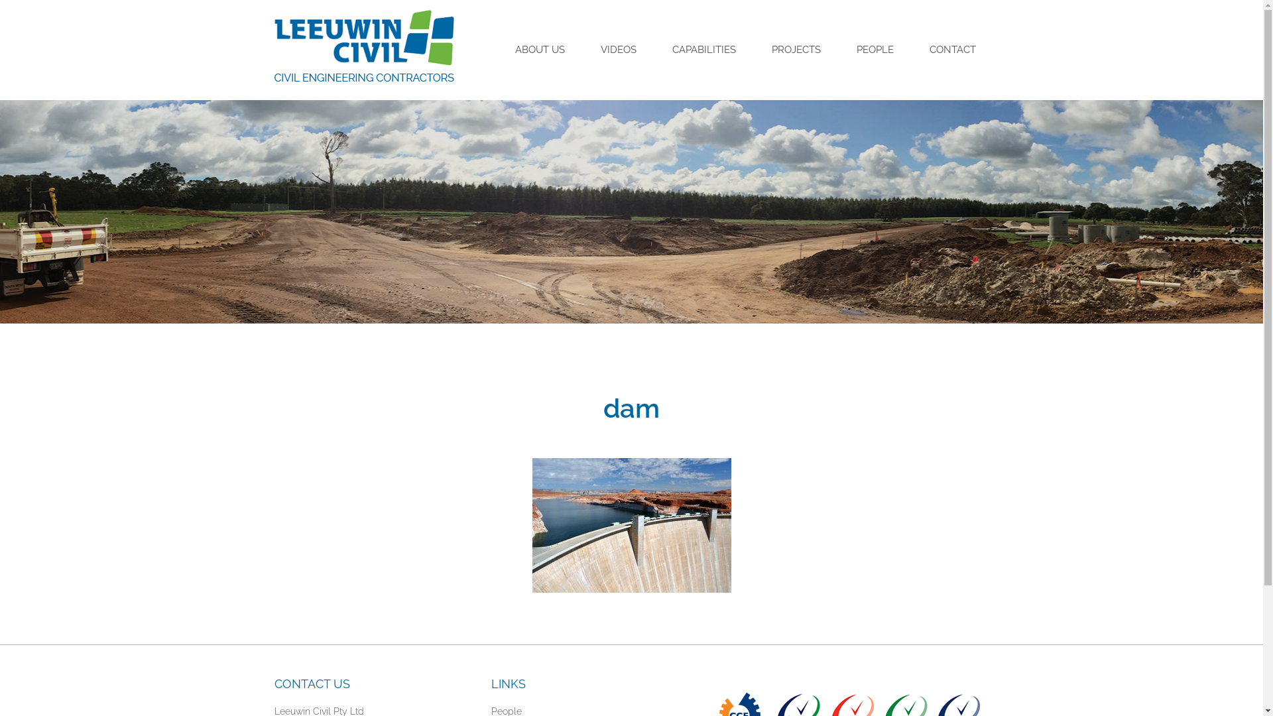 This screenshot has height=716, width=1273. I want to click on ABOUT US, so click(540, 49).